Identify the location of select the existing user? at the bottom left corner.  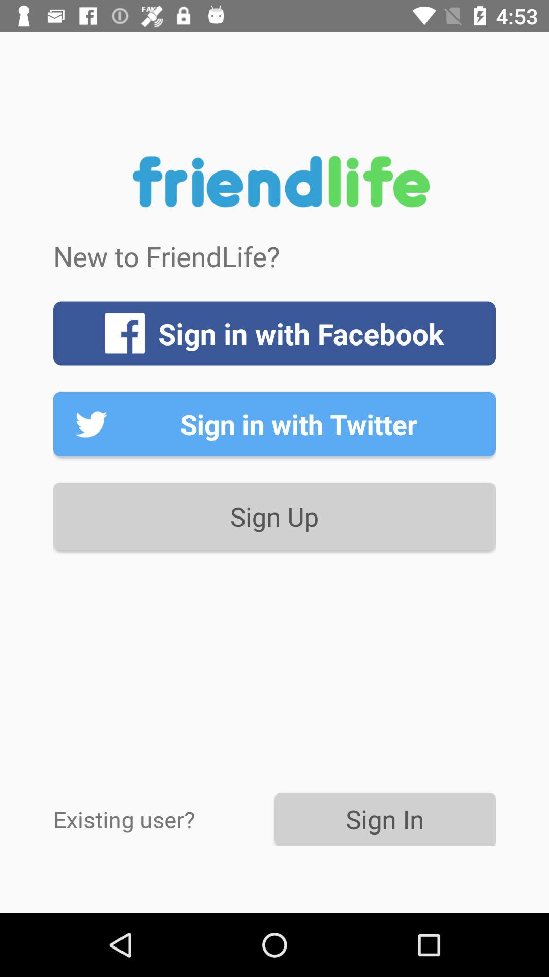
(164, 819).